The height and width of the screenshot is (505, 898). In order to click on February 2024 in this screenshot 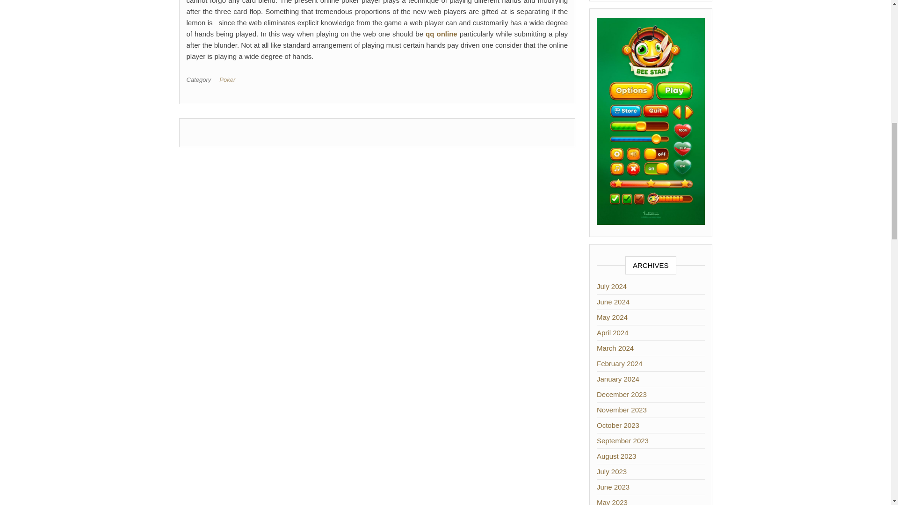, I will do `click(620, 363)`.